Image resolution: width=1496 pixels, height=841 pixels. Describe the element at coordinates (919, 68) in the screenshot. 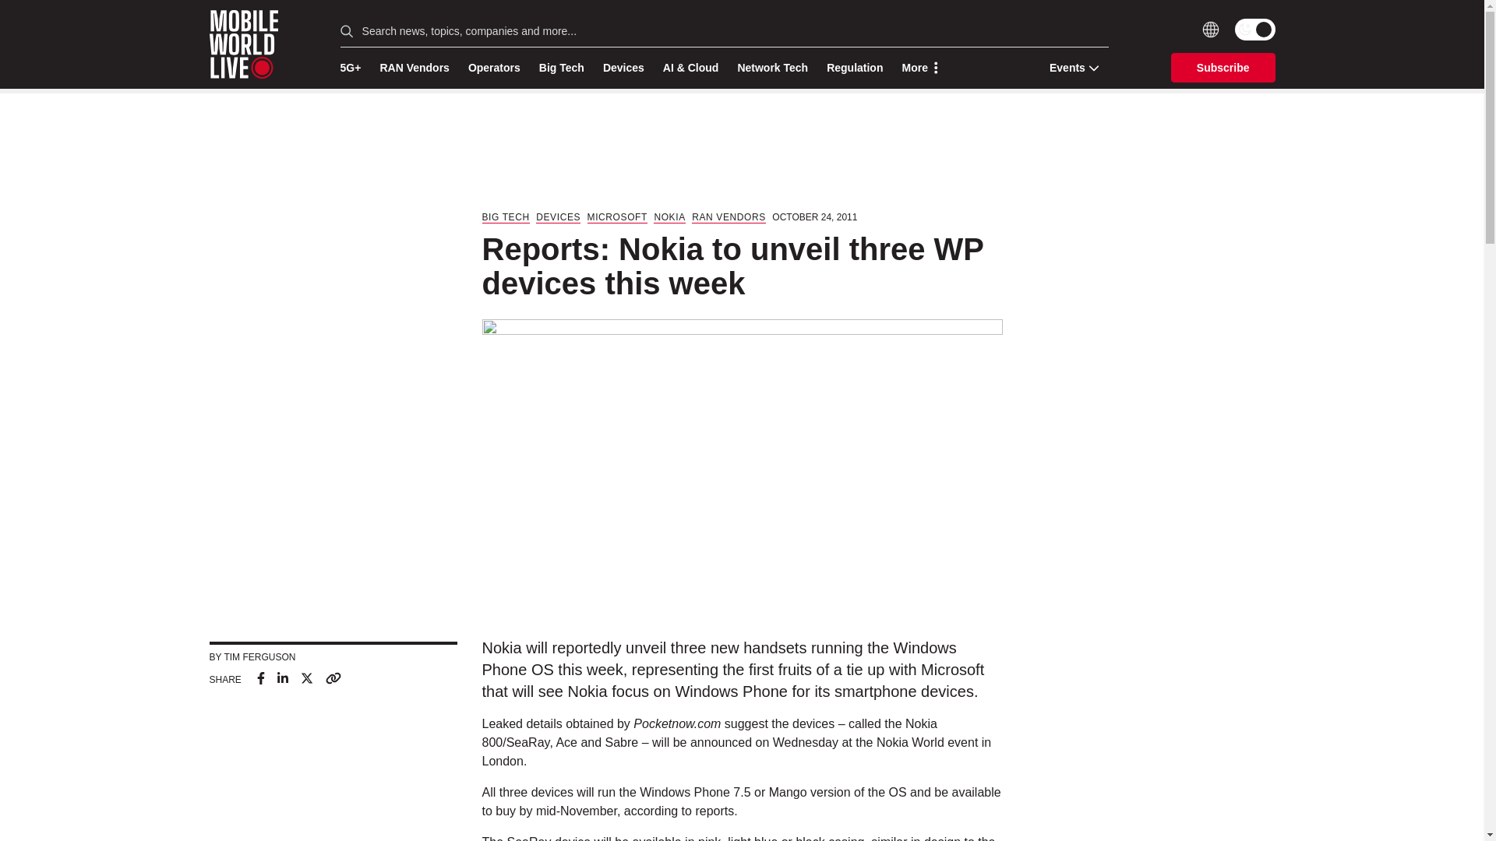

I see `More` at that location.